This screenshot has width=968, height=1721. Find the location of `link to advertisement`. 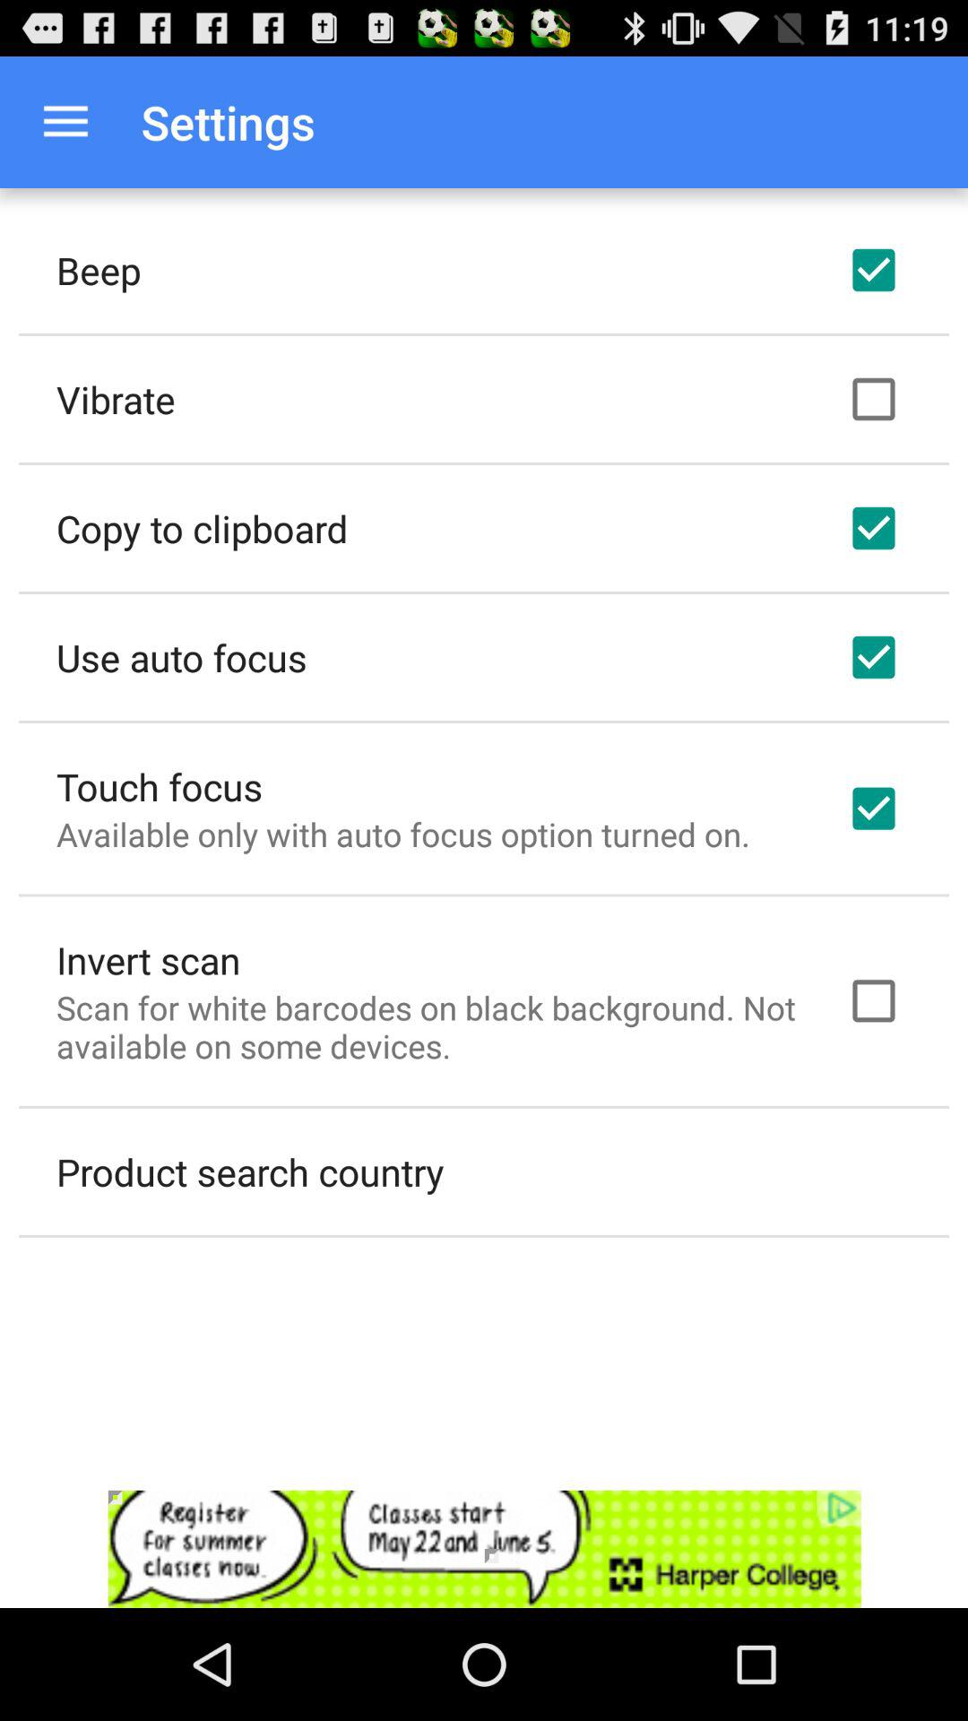

link to advertisement is located at coordinates (484, 1549).